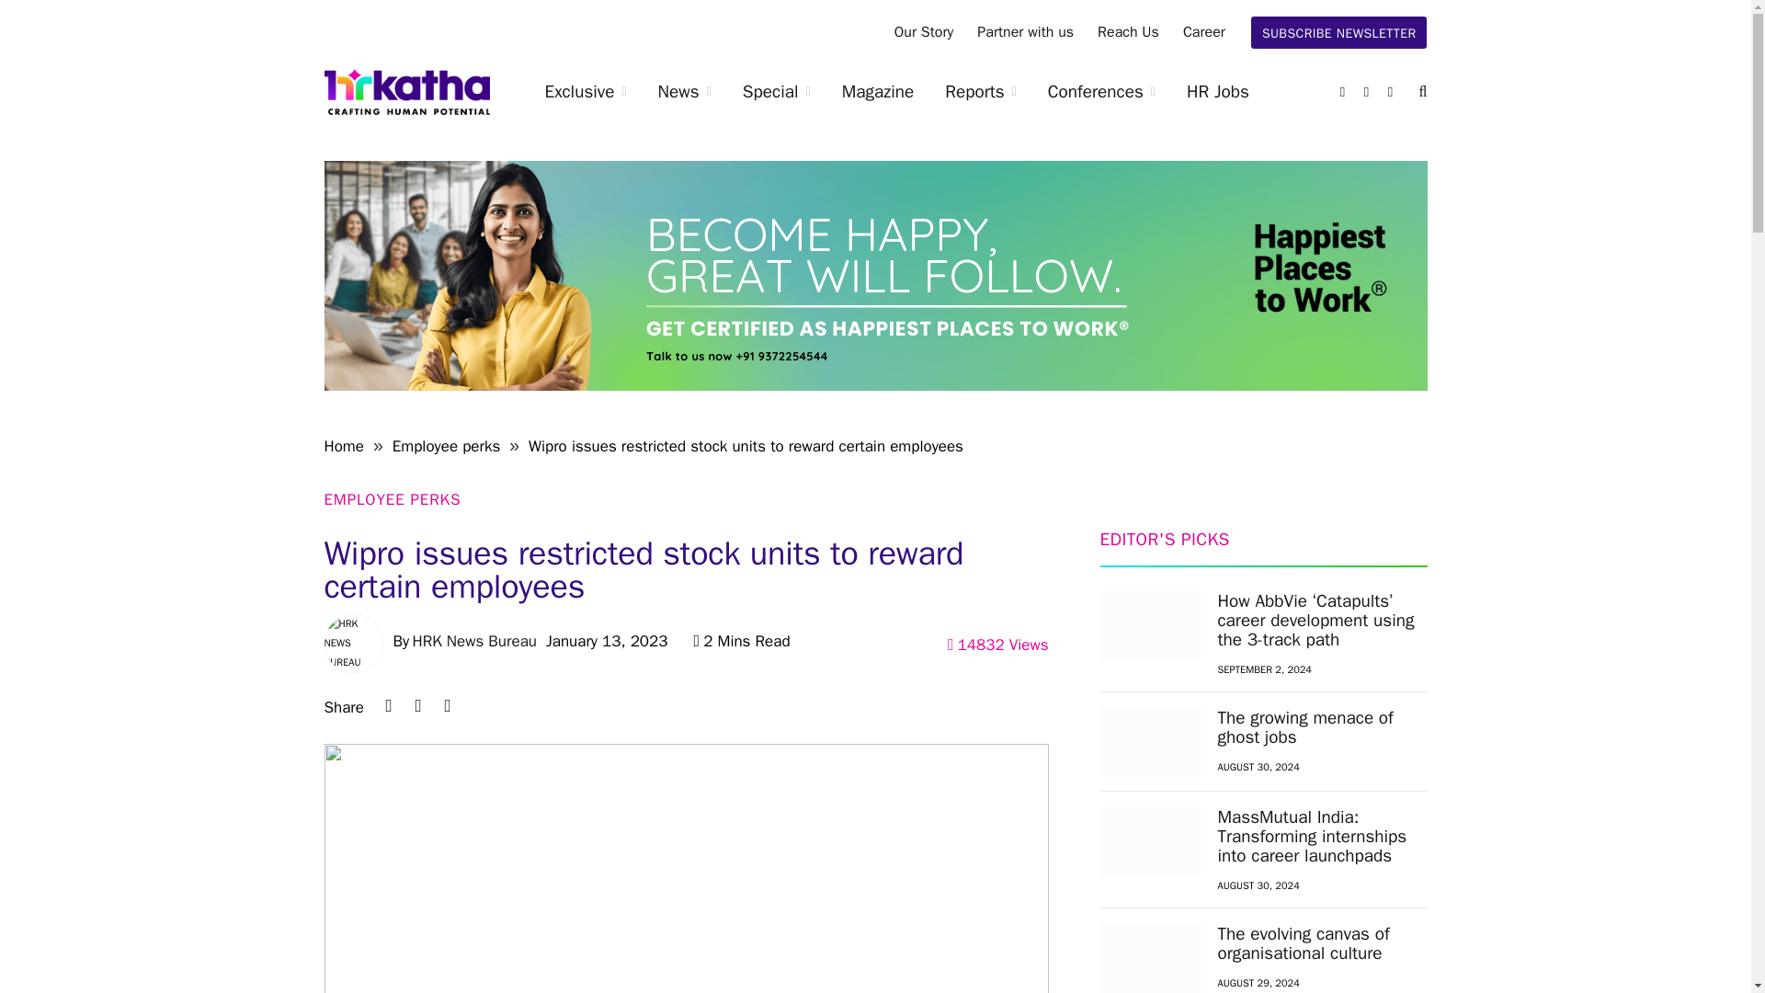 The image size is (1765, 993). What do you see at coordinates (405, 92) in the screenshot?
I see `HR Katha` at bounding box center [405, 92].